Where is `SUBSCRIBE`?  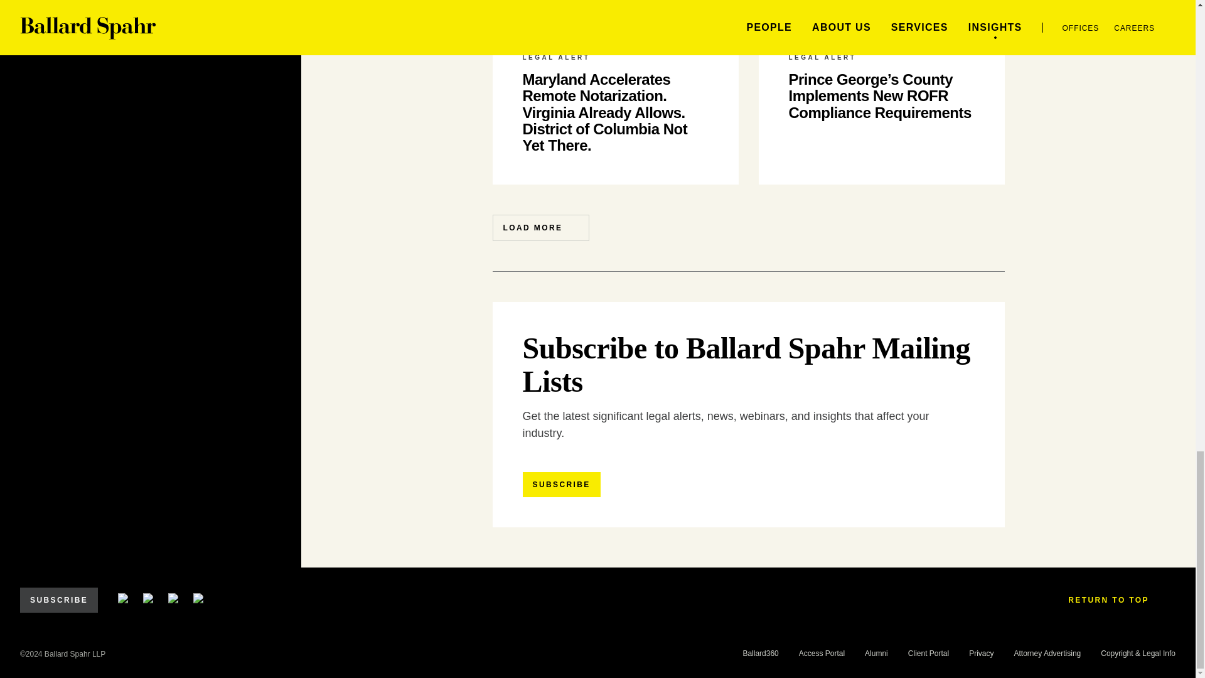
SUBSCRIBE is located at coordinates (561, 484).